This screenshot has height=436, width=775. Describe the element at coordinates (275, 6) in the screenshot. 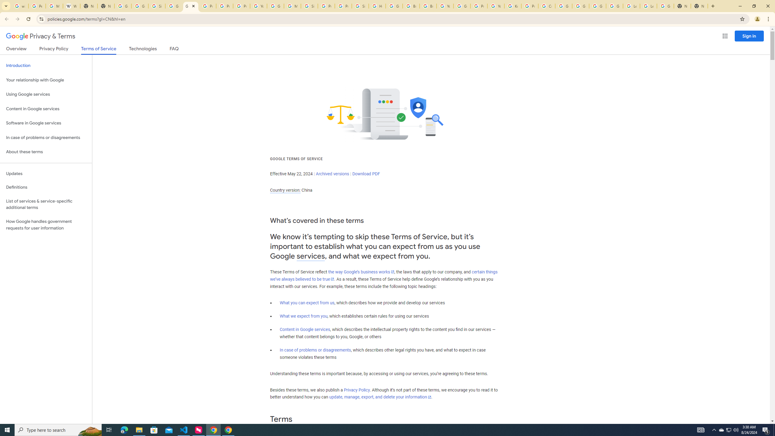

I see `Google Account Help` at that location.